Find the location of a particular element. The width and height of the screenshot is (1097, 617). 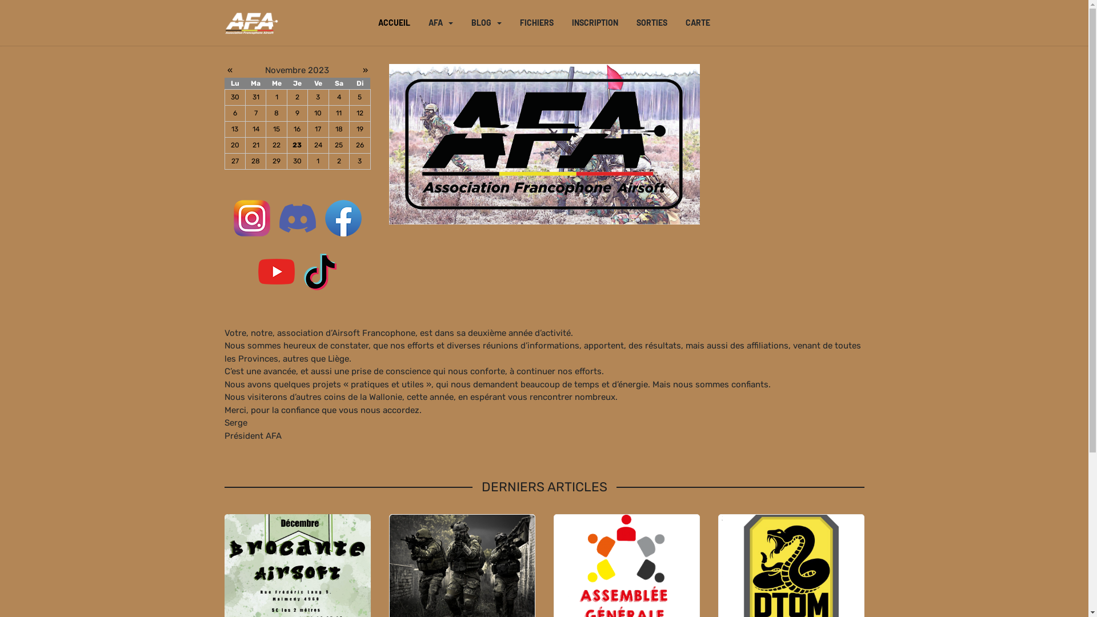

Association Francophone Airsoft is located at coordinates (251, 23).